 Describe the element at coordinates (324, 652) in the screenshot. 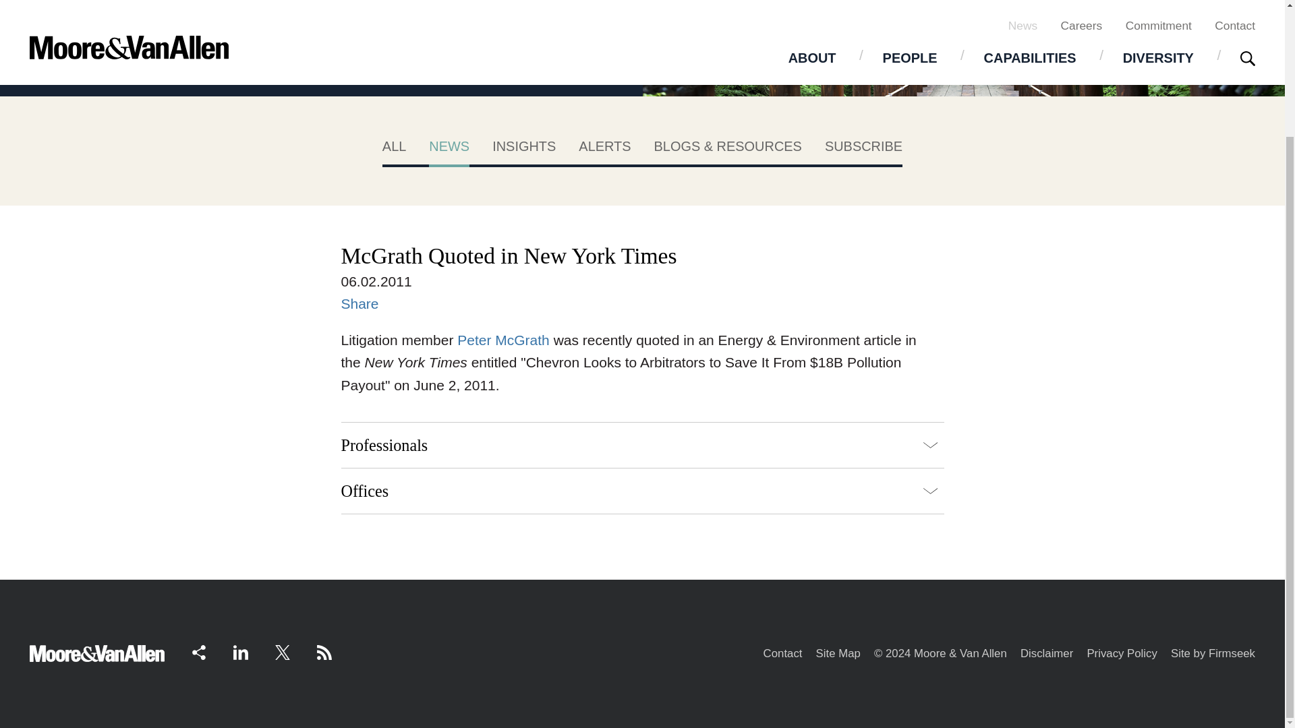

I see `RSS` at that location.